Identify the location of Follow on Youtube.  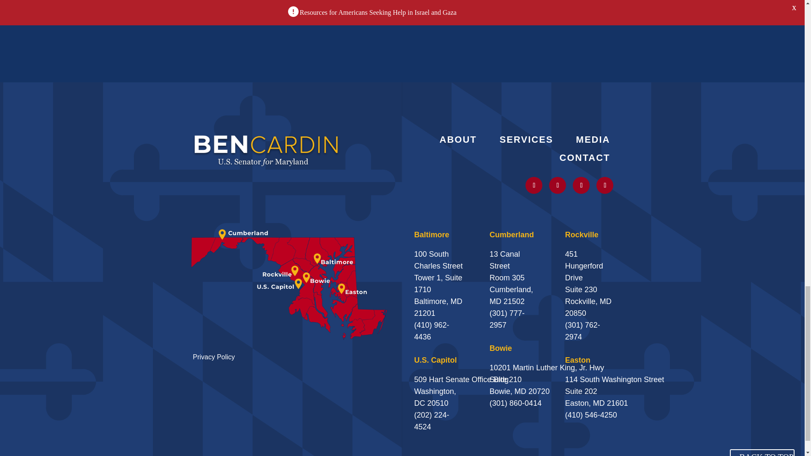
(581, 185).